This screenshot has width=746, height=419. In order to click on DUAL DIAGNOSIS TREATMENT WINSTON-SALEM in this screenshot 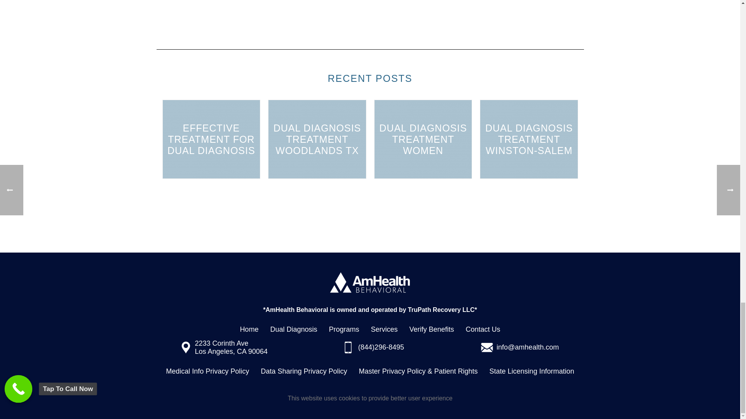, I will do `click(529, 139)`.